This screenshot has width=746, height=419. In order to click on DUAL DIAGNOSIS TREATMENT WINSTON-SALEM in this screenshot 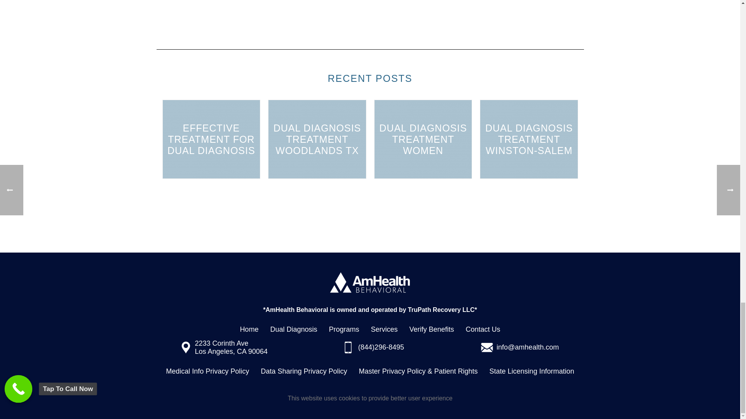, I will do `click(529, 139)`.